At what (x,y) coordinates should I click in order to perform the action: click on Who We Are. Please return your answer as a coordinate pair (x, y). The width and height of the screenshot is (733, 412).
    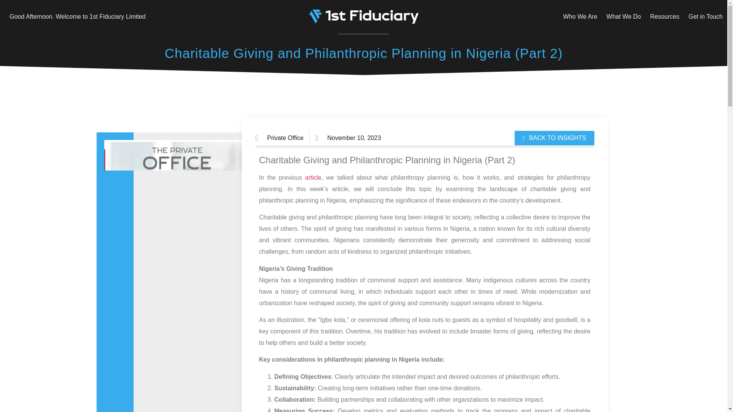
    Looking at the image, I should click on (580, 16).